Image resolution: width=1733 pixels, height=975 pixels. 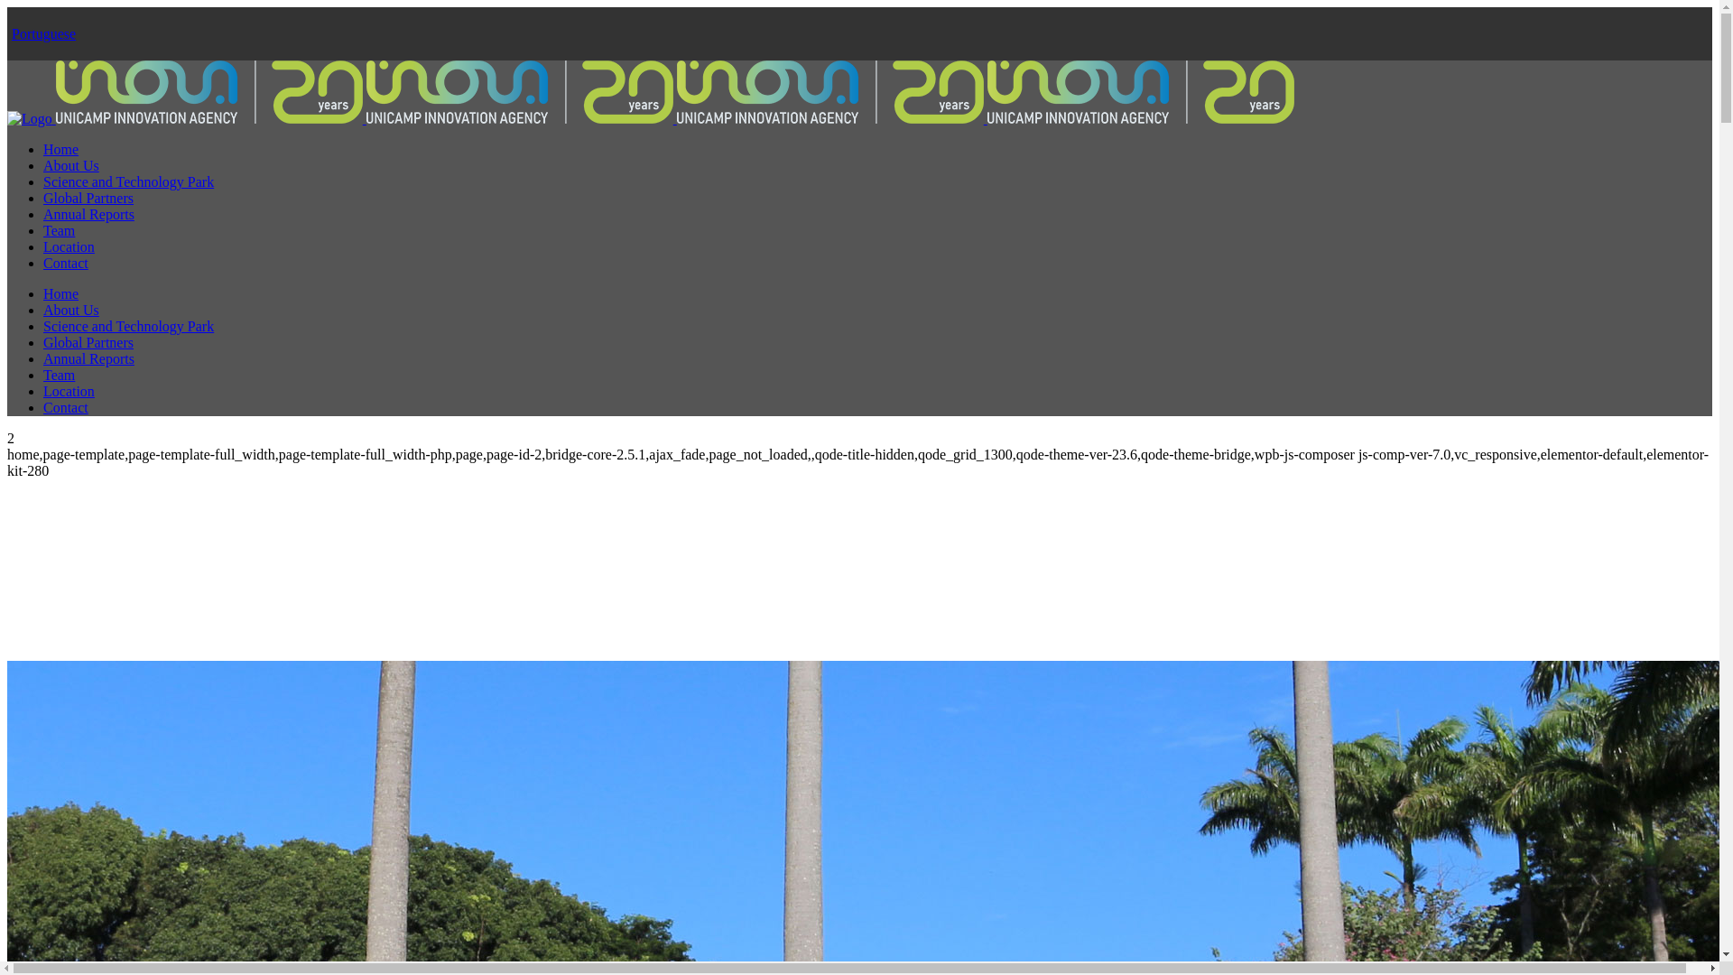 What do you see at coordinates (128, 327) in the screenshot?
I see `Science and Technology Park` at bounding box center [128, 327].